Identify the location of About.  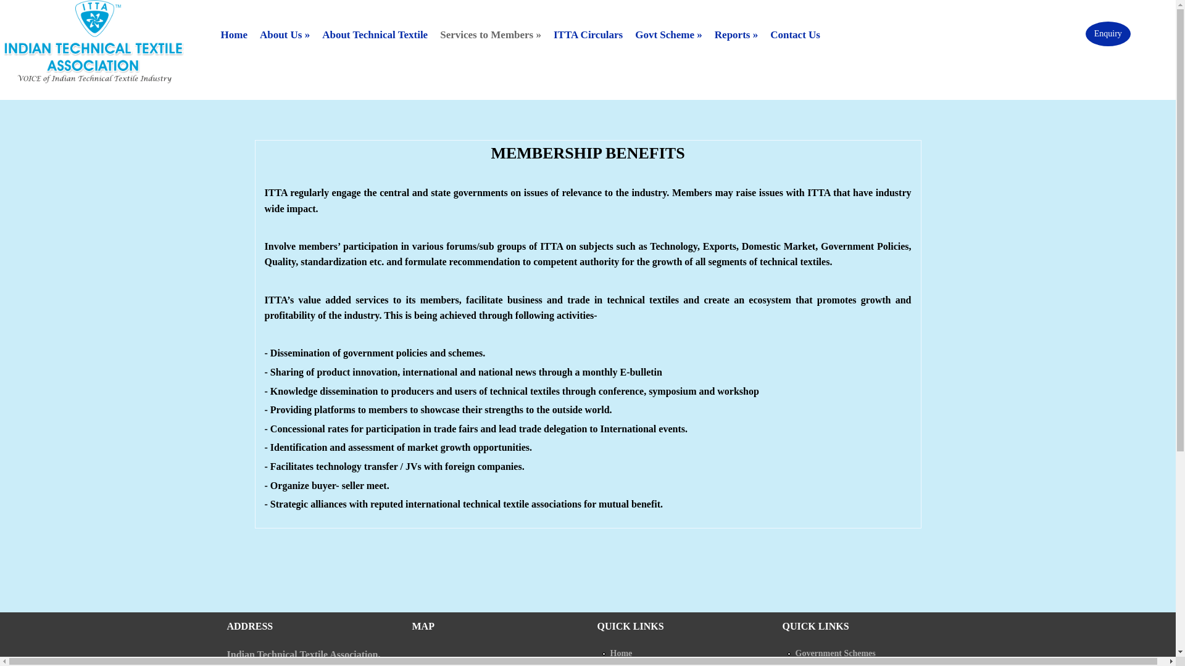
(621, 664).